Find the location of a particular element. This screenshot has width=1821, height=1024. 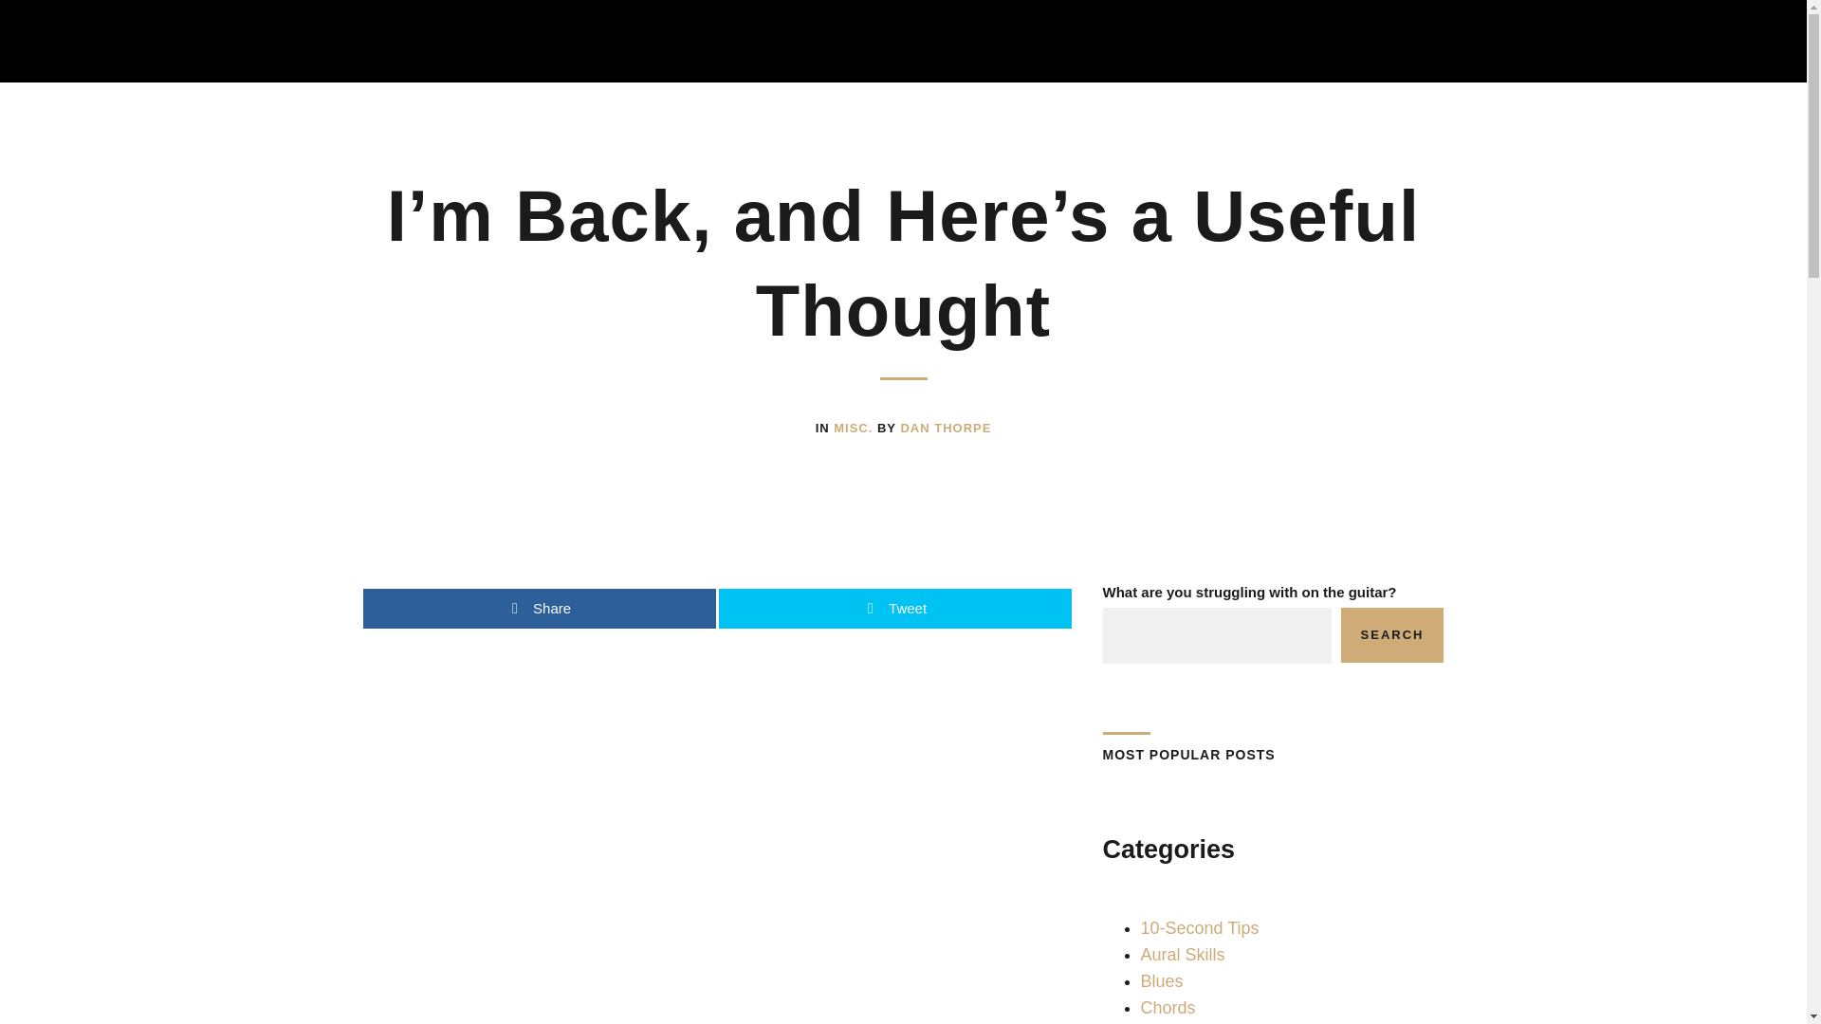

Share is located at coordinates (539, 609).